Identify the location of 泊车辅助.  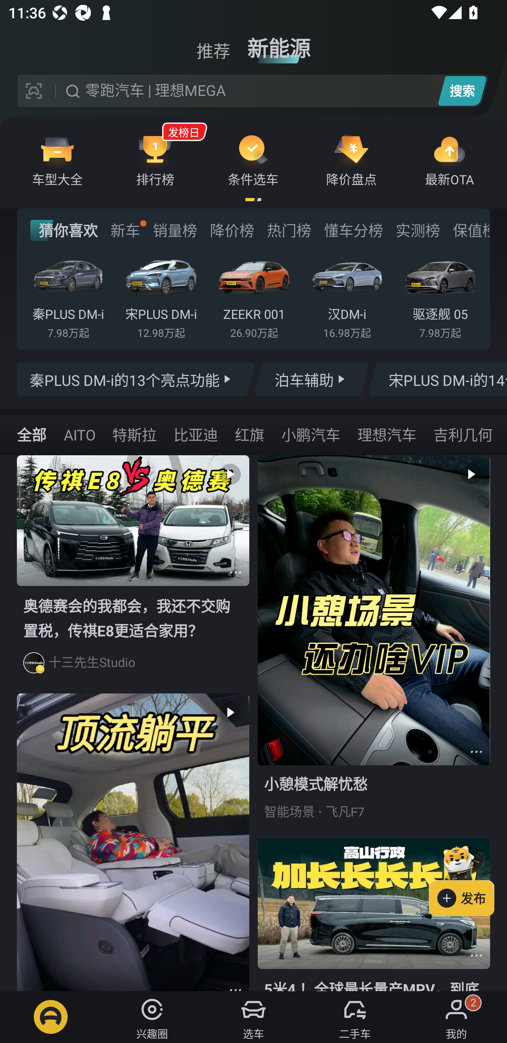
(311, 379).